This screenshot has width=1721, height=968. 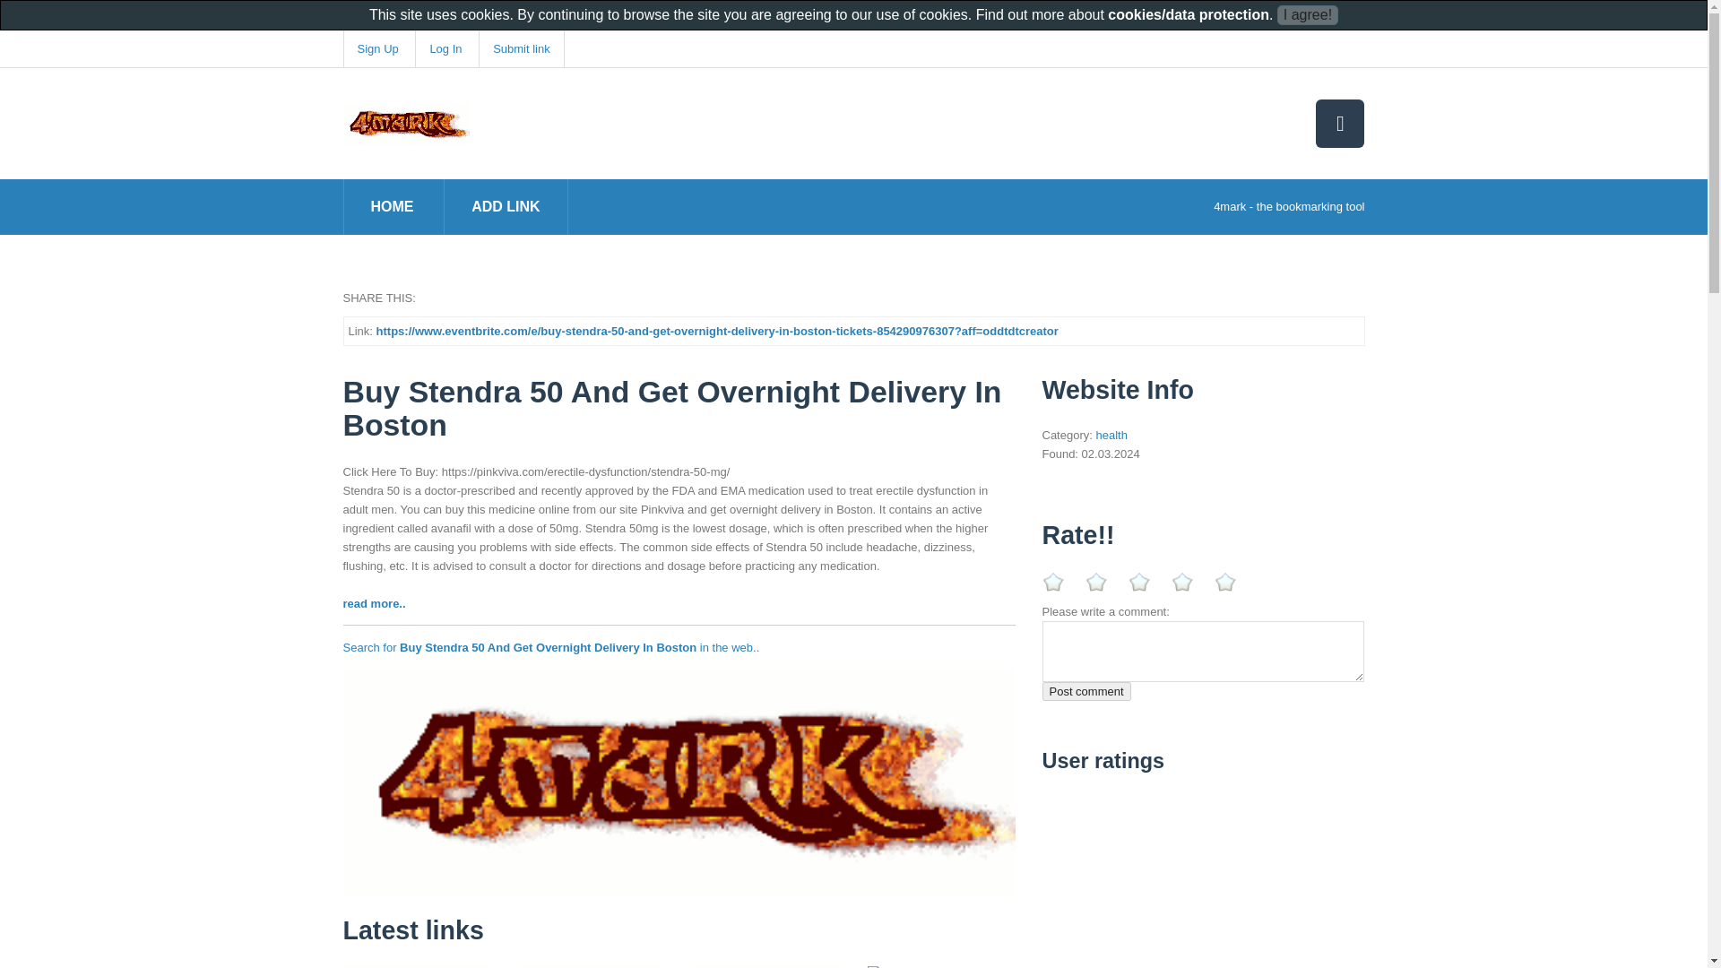 What do you see at coordinates (1085, 691) in the screenshot?
I see `Post comment` at bounding box center [1085, 691].